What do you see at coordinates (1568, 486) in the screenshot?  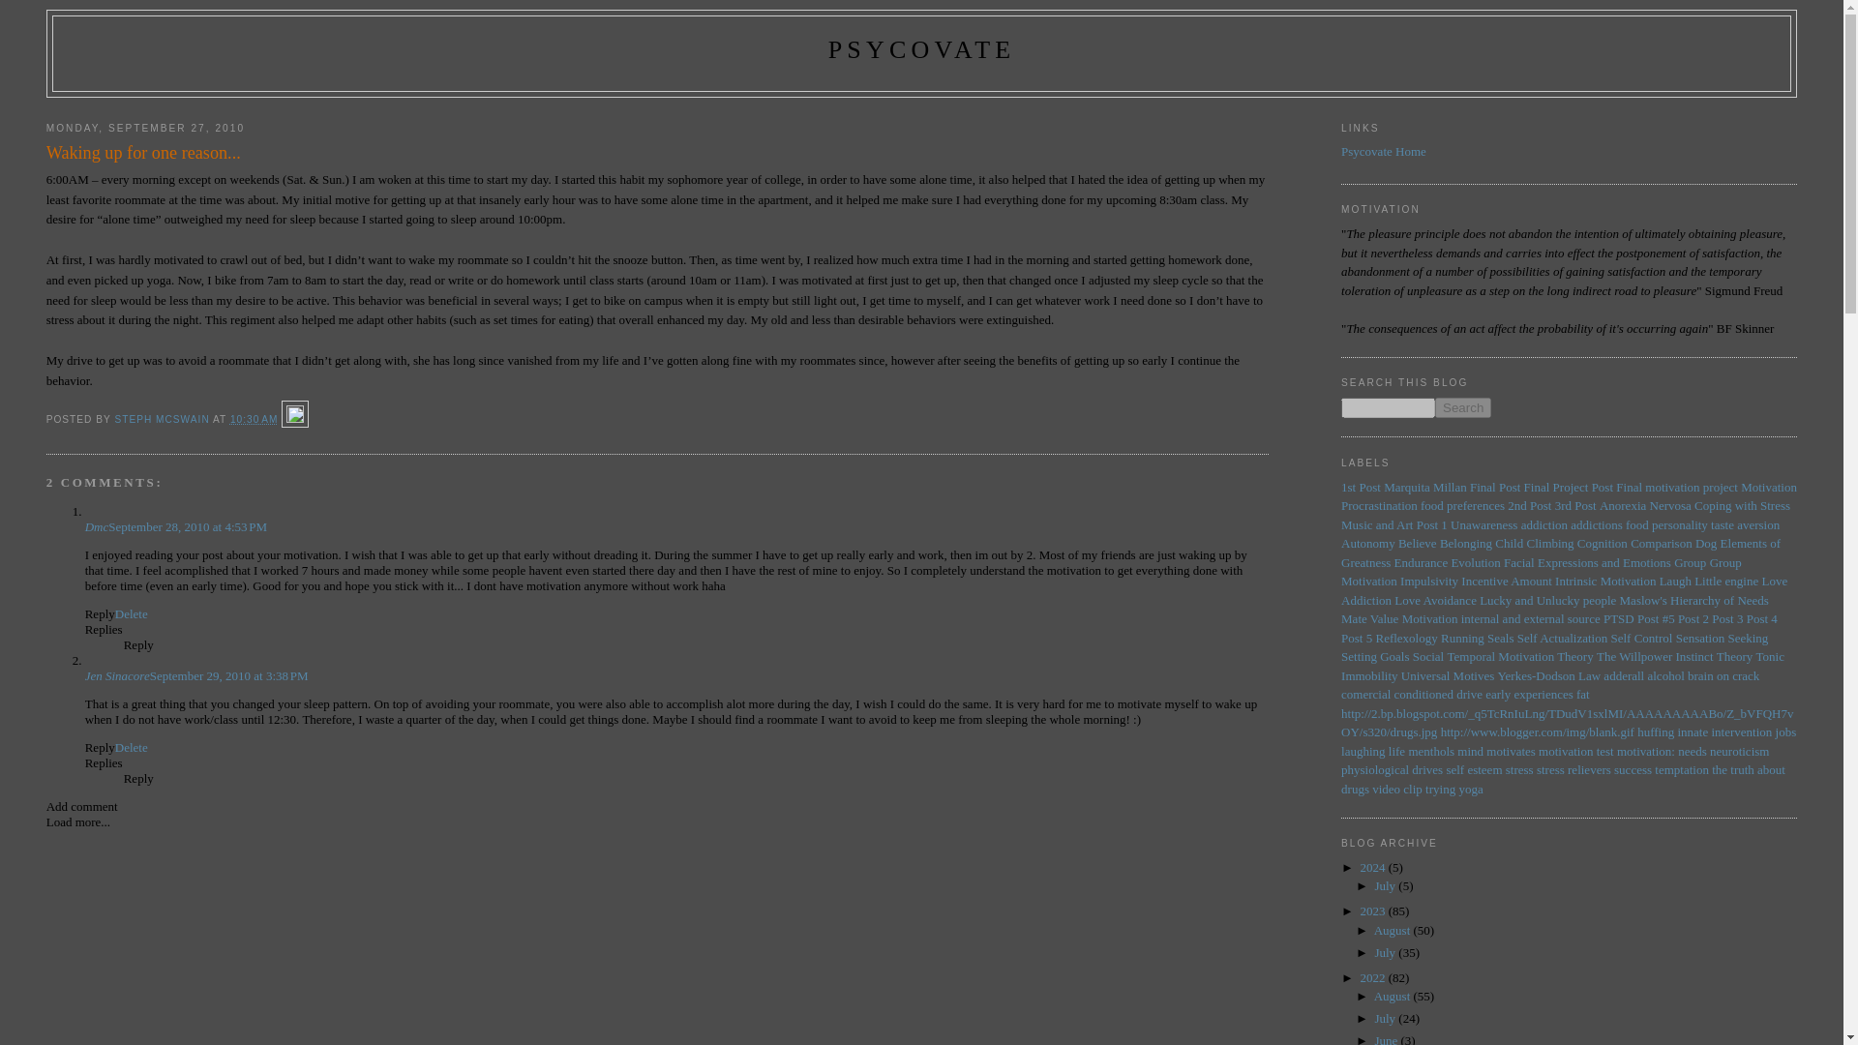 I see `Final Project Post` at bounding box center [1568, 486].